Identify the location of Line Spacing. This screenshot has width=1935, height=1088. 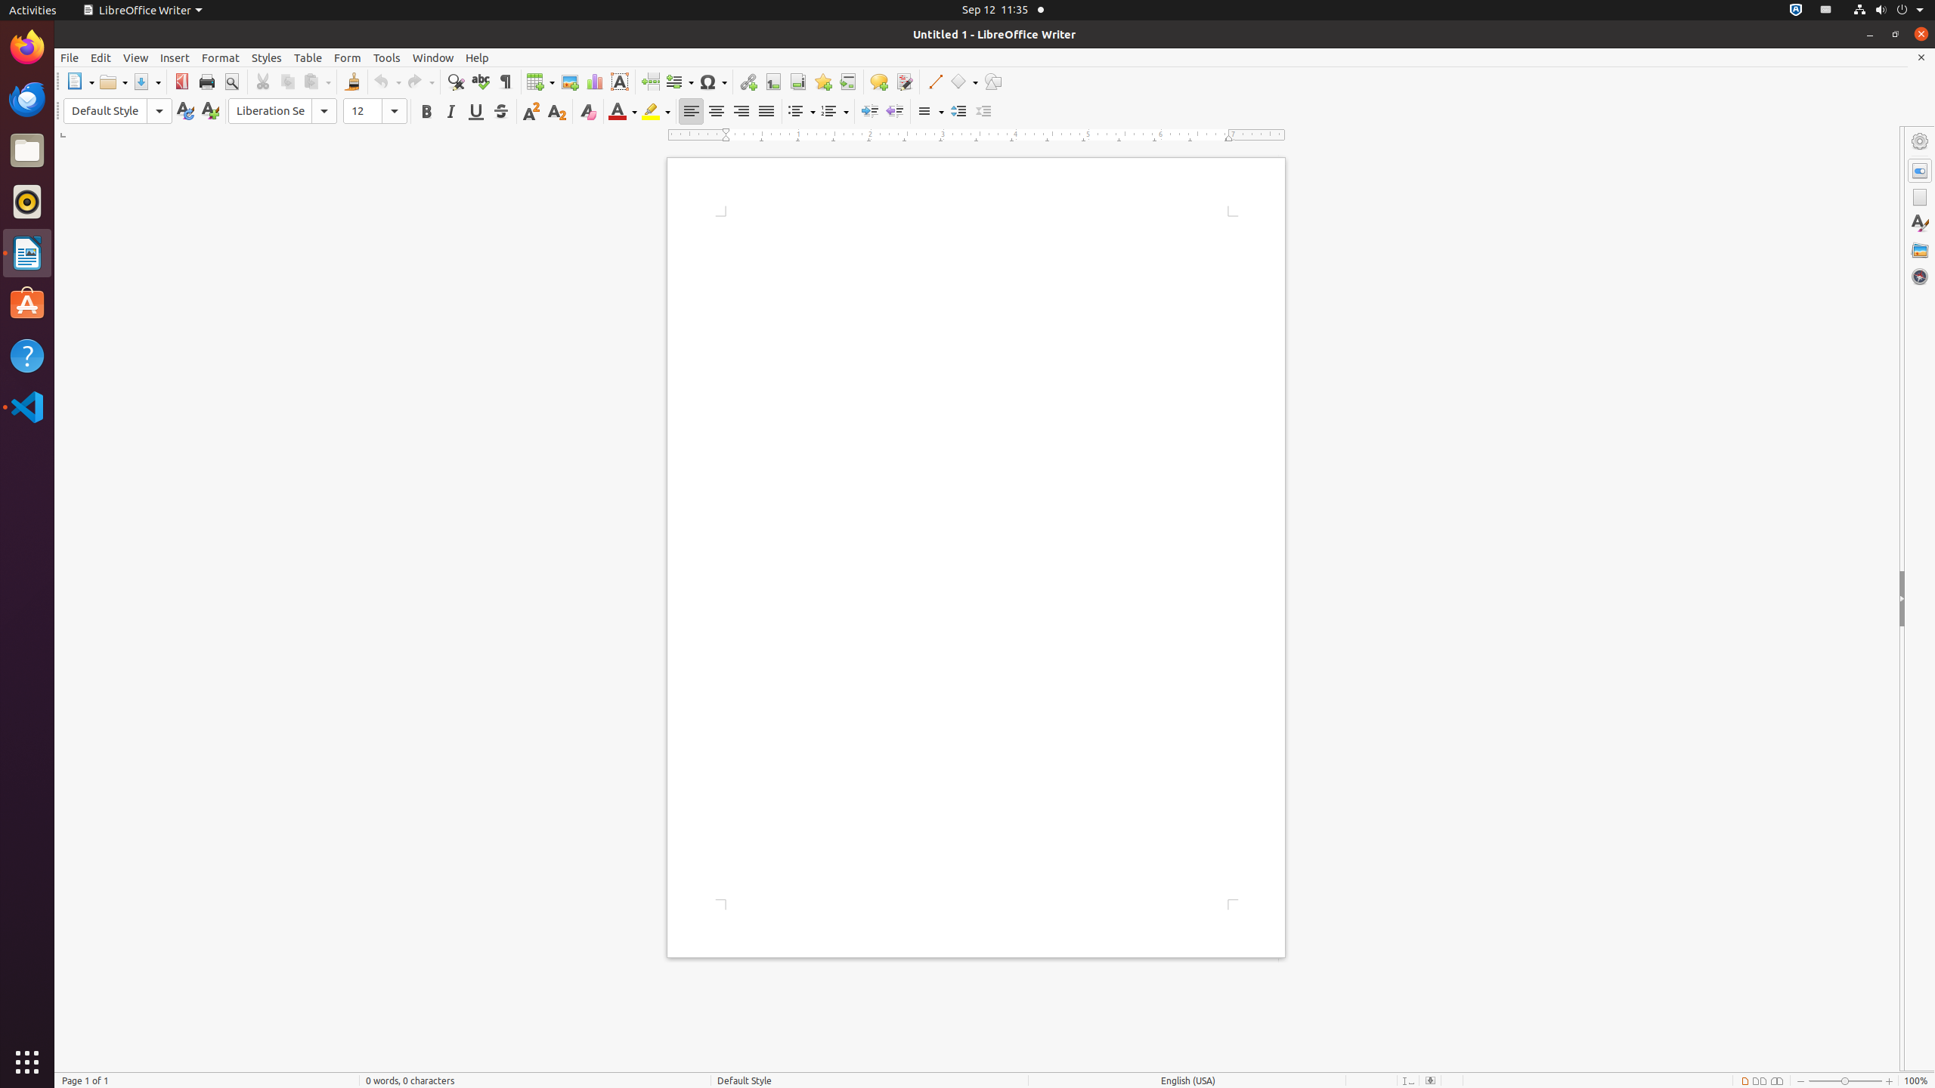
(930, 112).